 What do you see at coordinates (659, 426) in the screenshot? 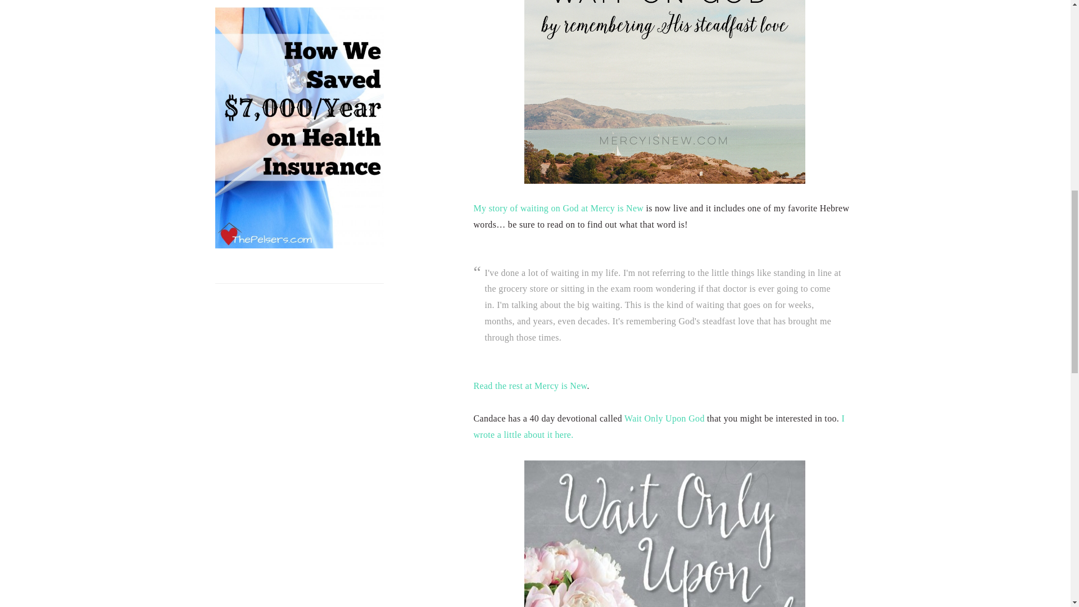
I see `Waiting for God: Learning to Wait Only Upon Him` at bounding box center [659, 426].